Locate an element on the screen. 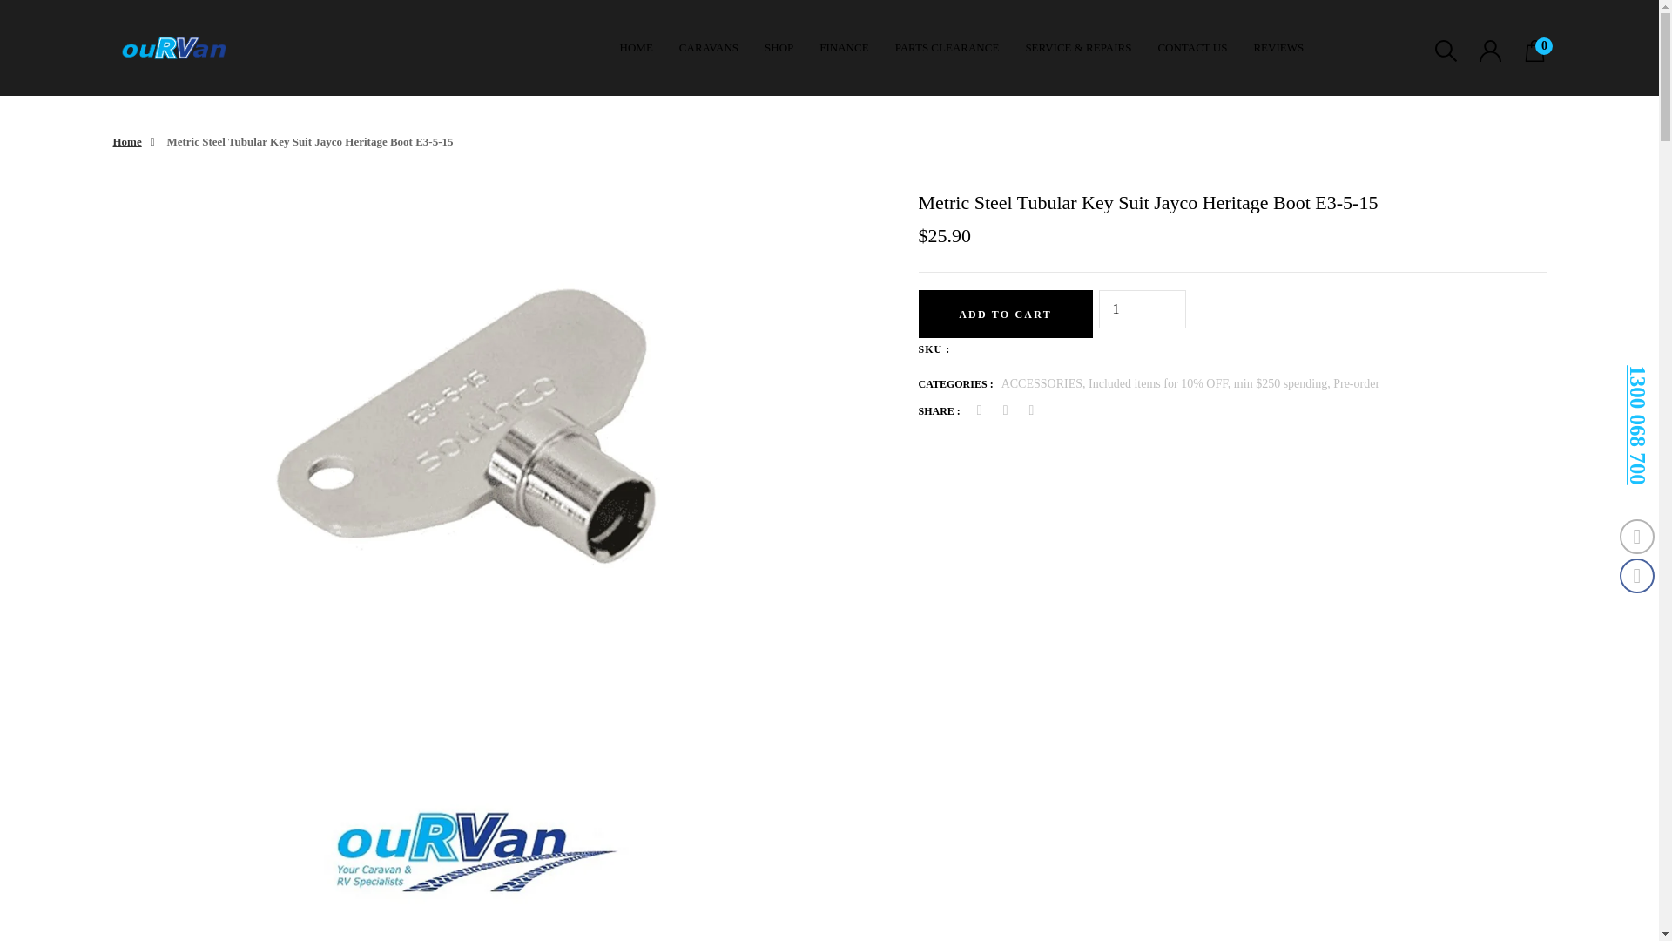  Caravans is located at coordinates (709, 47).